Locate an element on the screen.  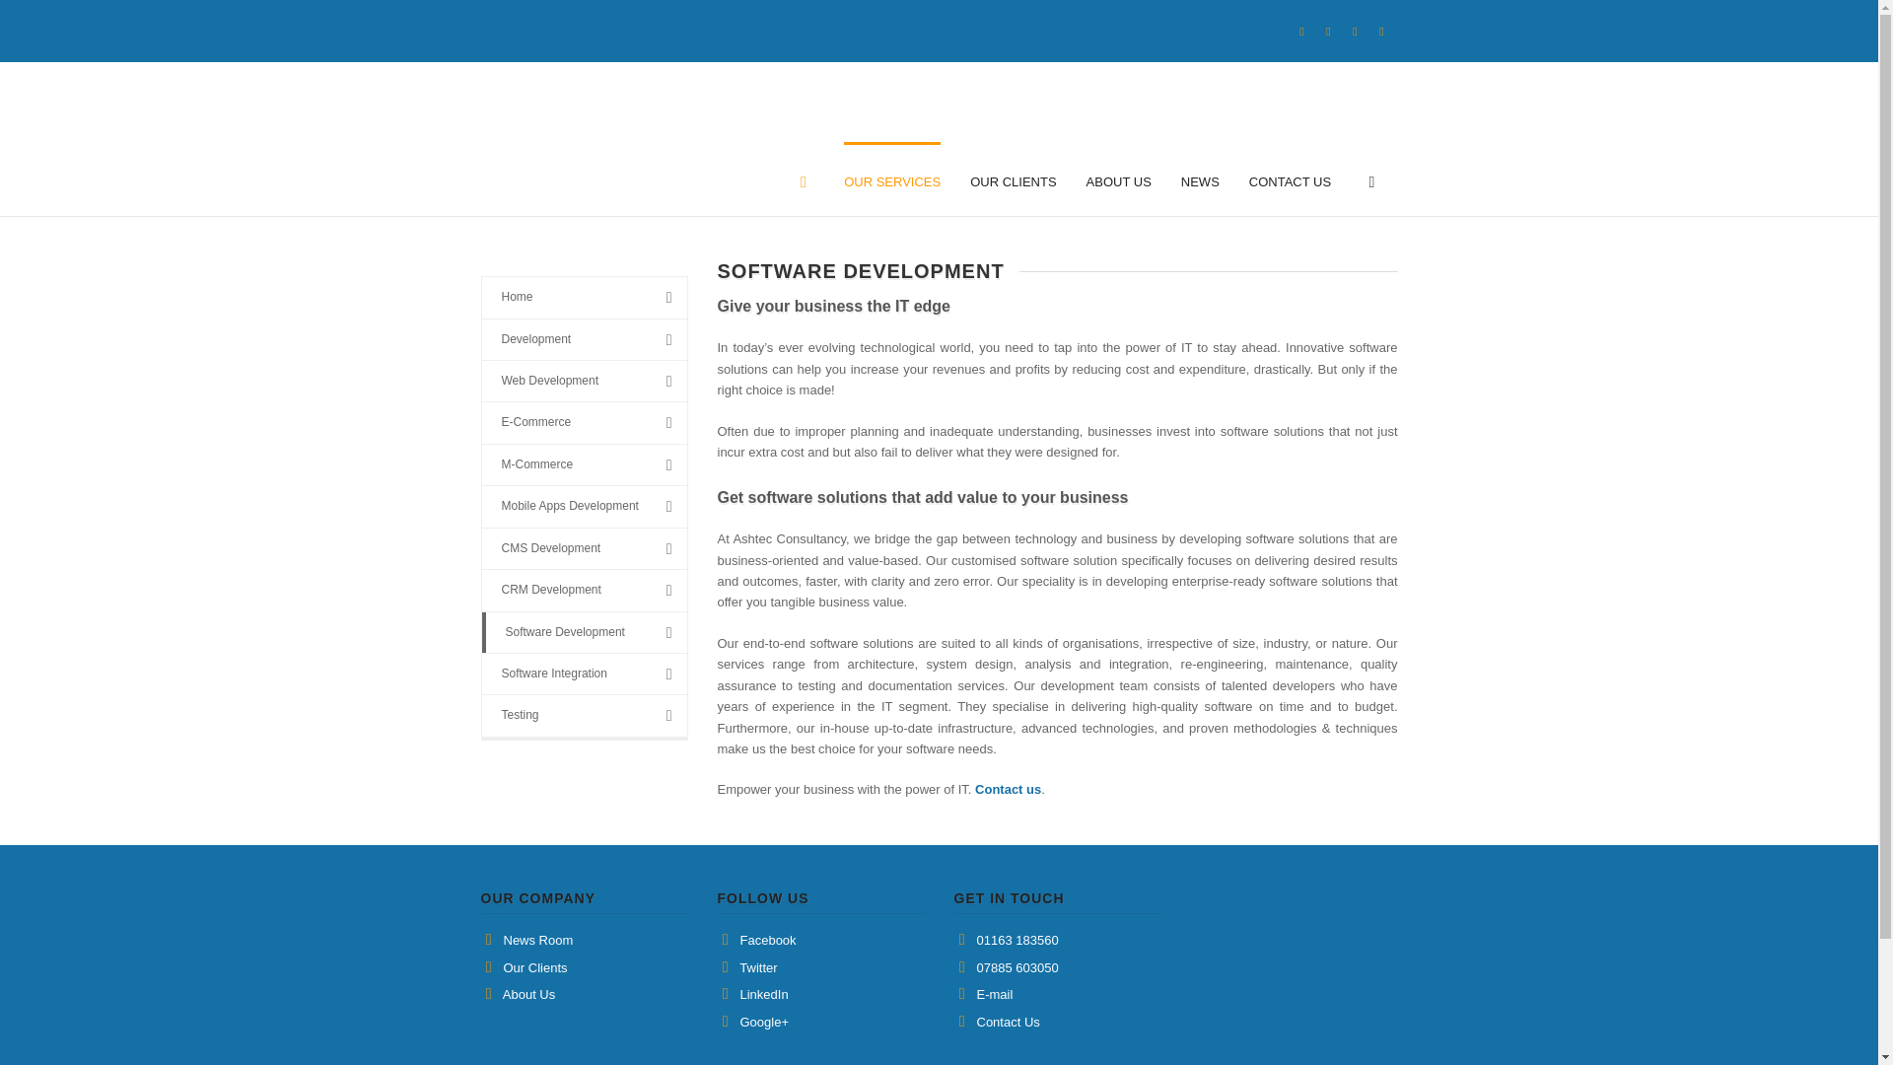
Our Clients is located at coordinates (534, 968).